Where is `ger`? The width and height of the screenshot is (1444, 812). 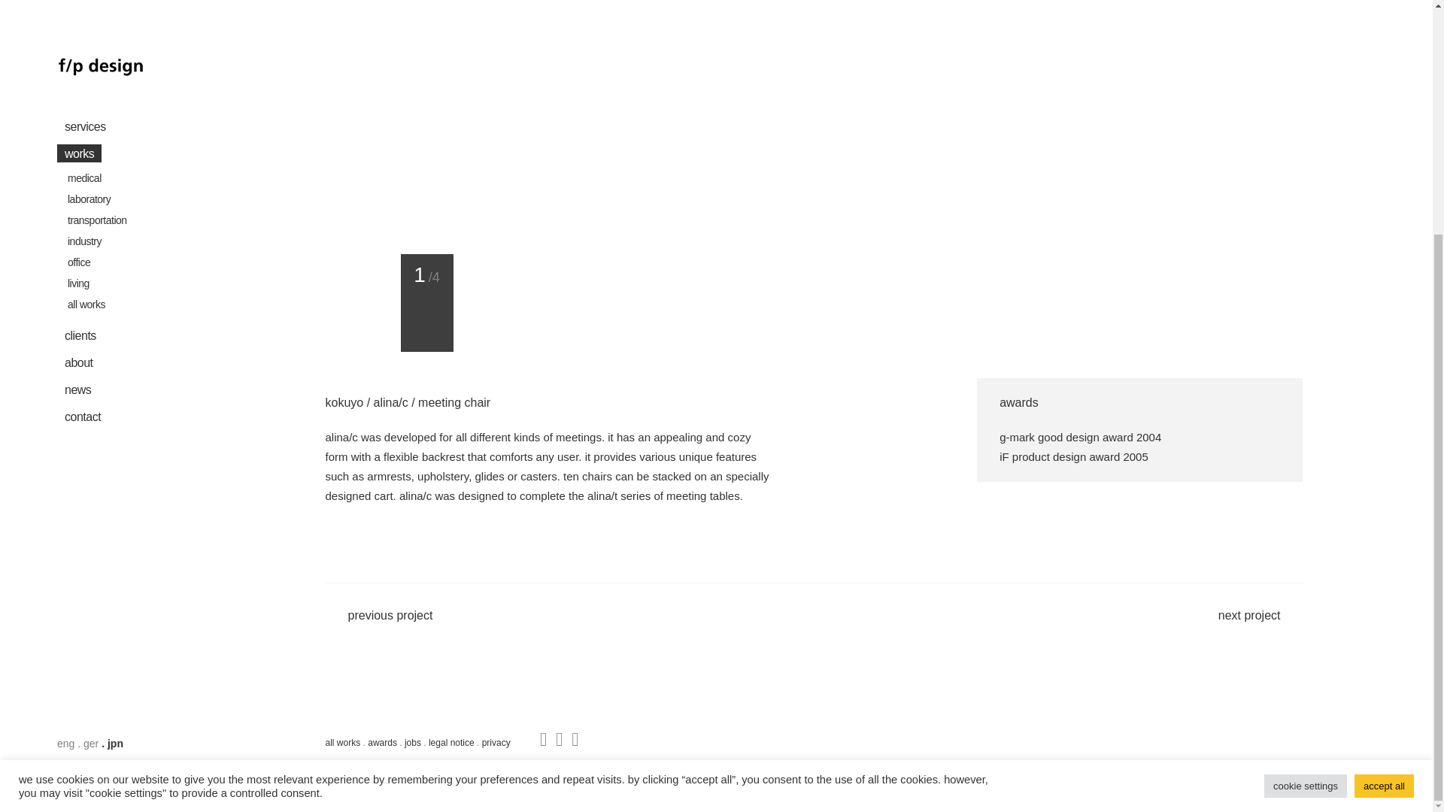
ger is located at coordinates (90, 424).